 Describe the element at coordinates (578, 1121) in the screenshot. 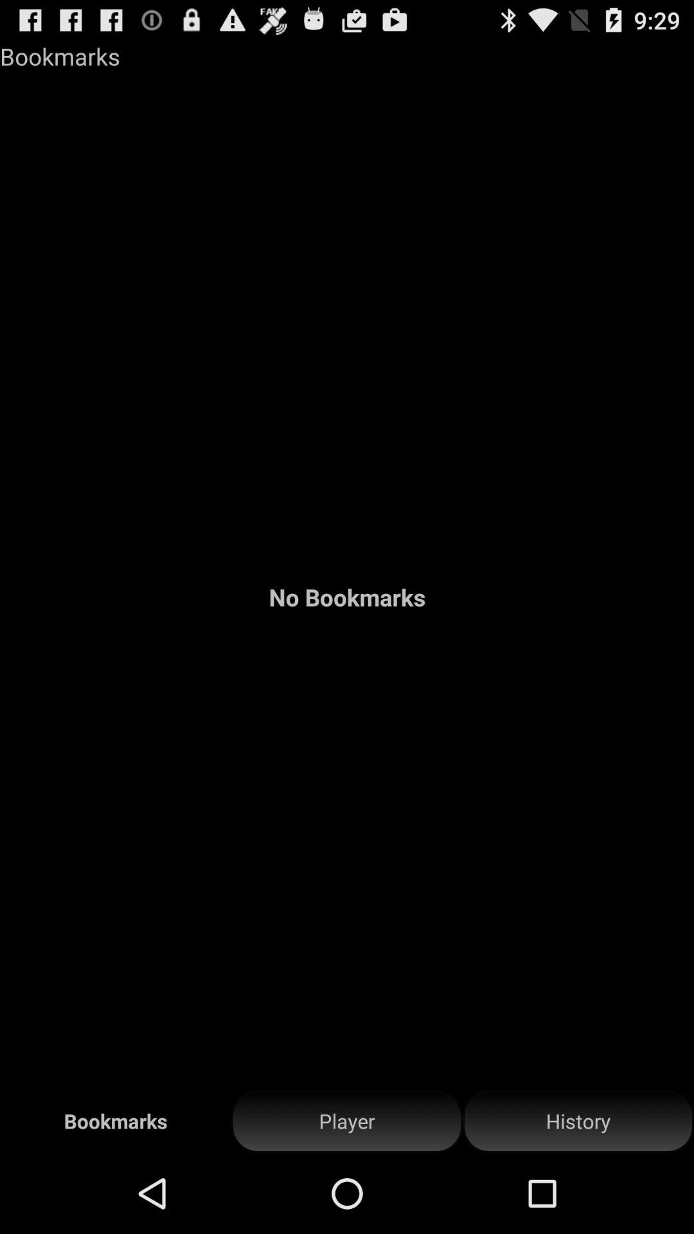

I see `jump to the history item` at that location.